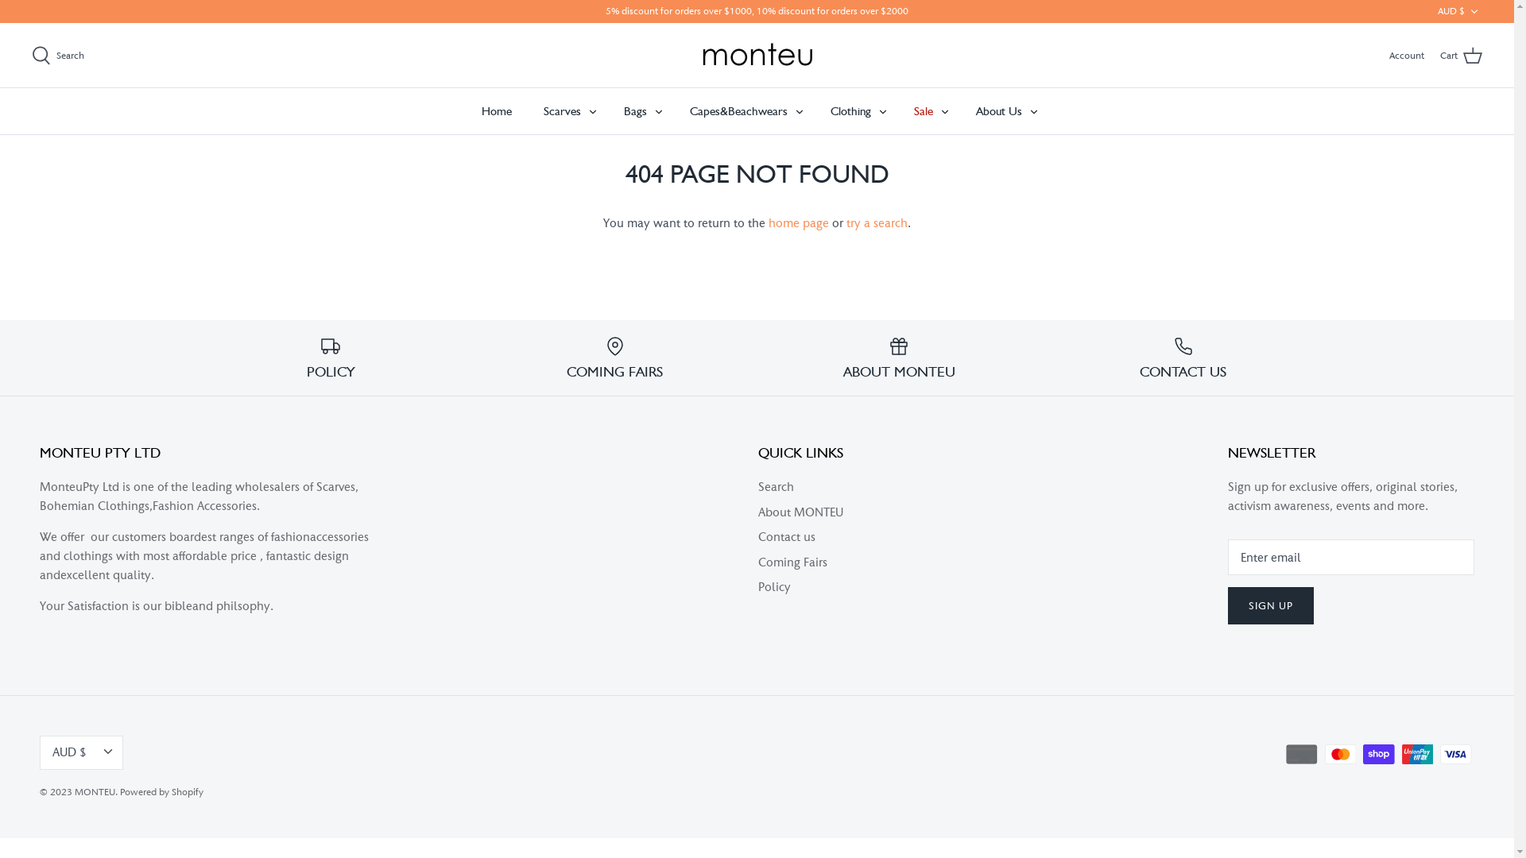 Image resolution: width=1526 pixels, height=858 pixels. I want to click on CONTACT US, so click(1183, 358).